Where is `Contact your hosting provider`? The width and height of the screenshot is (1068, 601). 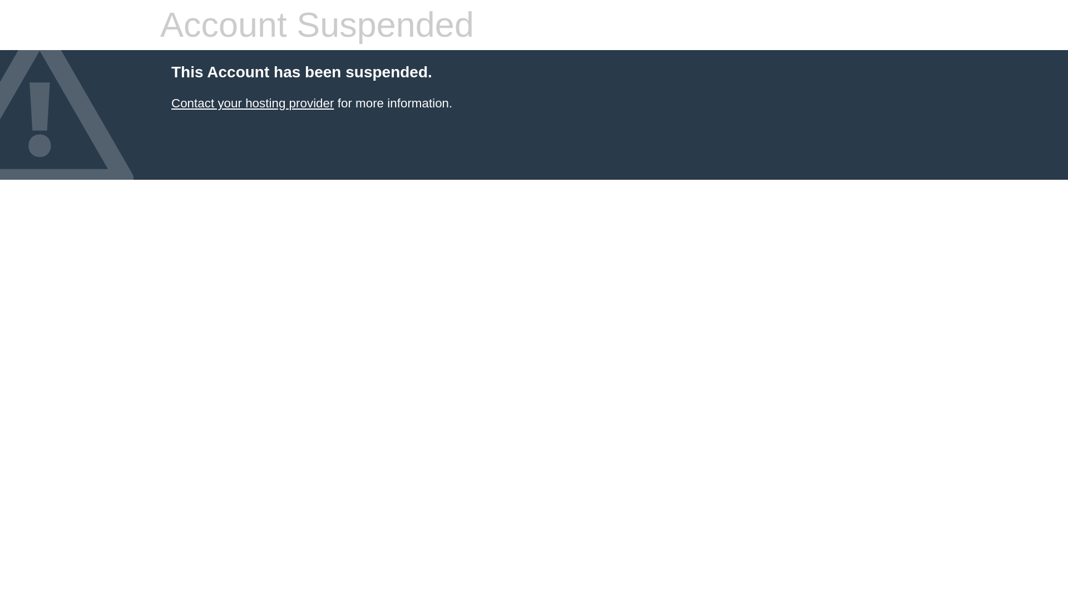
Contact your hosting provider is located at coordinates (252, 102).